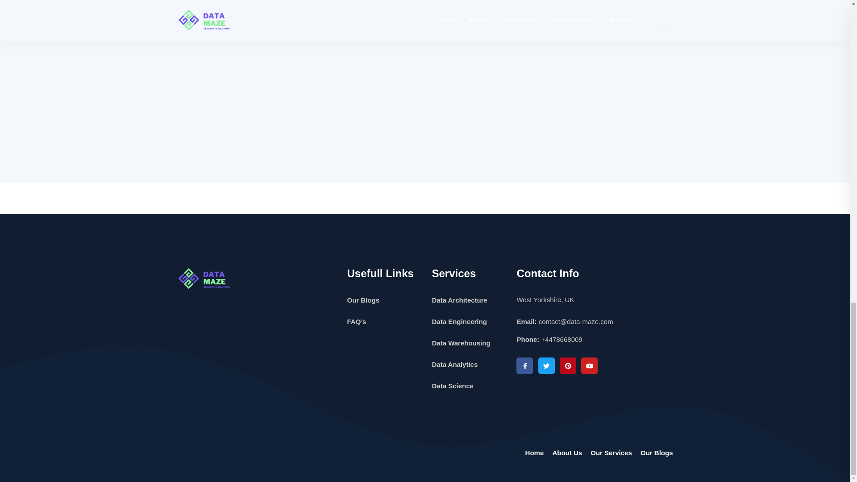  What do you see at coordinates (454, 364) in the screenshot?
I see `Data Analytics` at bounding box center [454, 364].